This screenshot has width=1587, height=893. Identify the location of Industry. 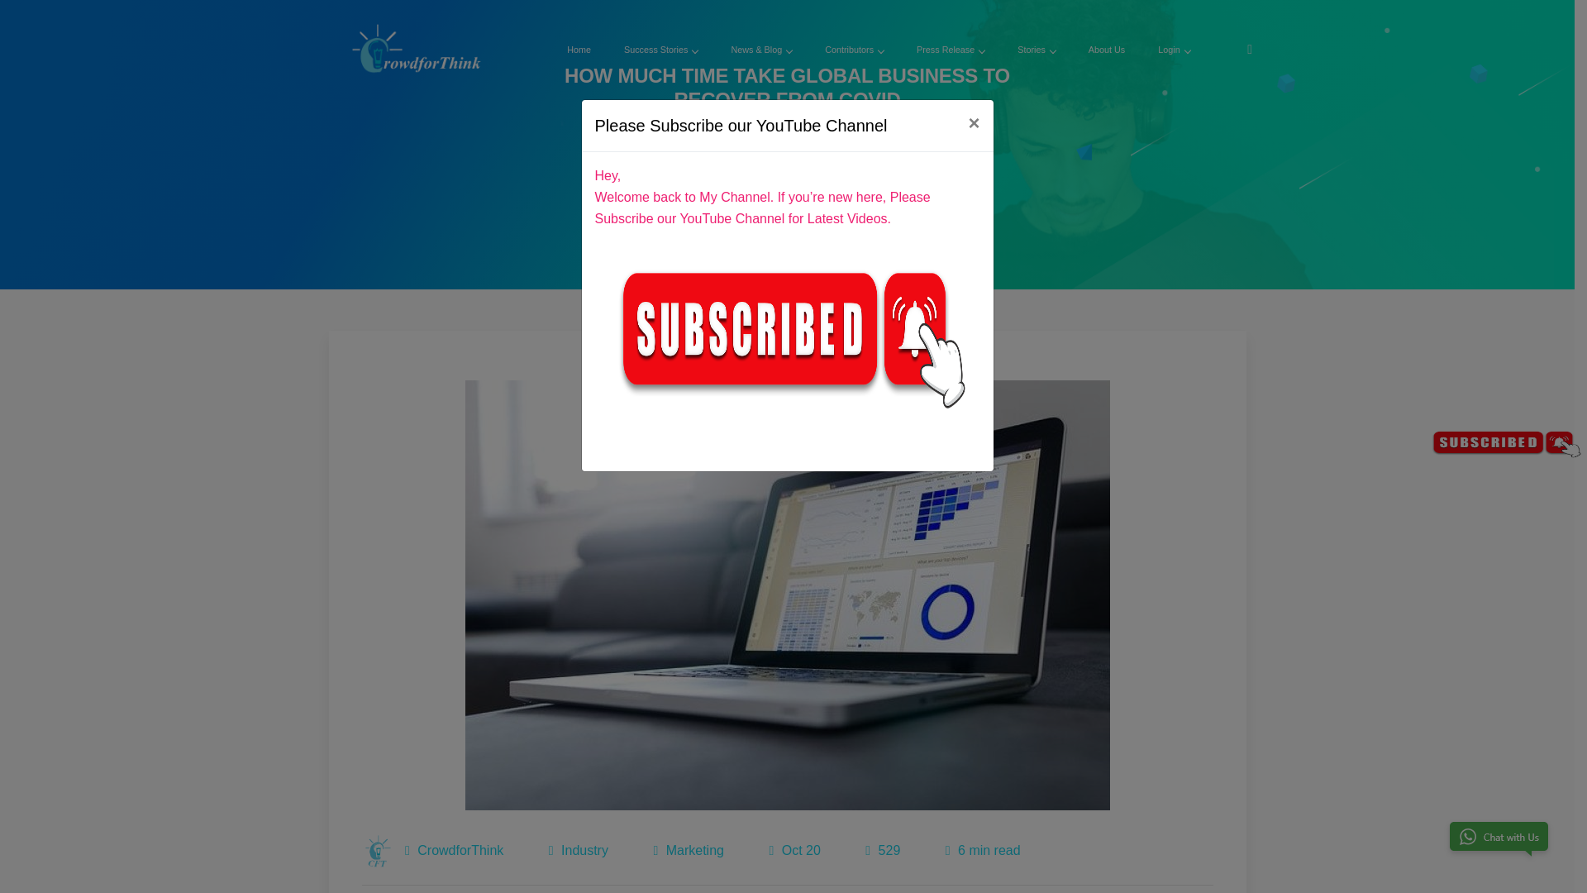
(584, 850).